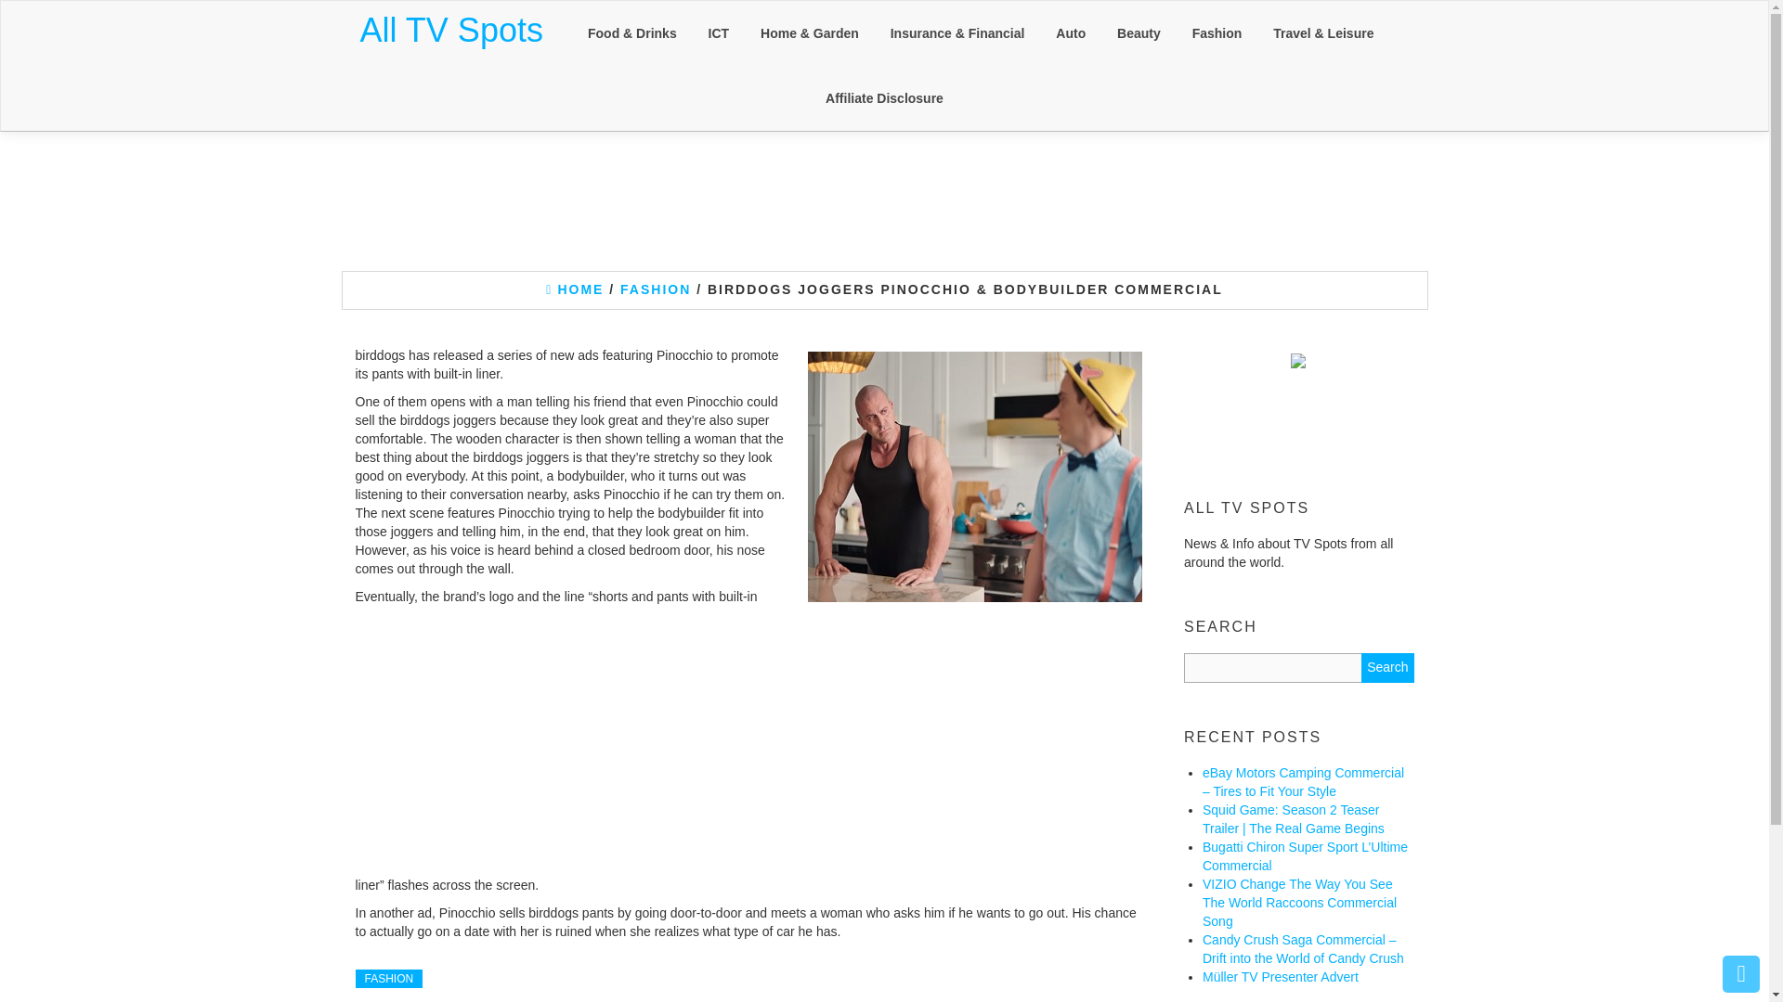 The width and height of the screenshot is (1783, 1002). What do you see at coordinates (884, 98) in the screenshot?
I see `Affiliate Disclosure` at bounding box center [884, 98].